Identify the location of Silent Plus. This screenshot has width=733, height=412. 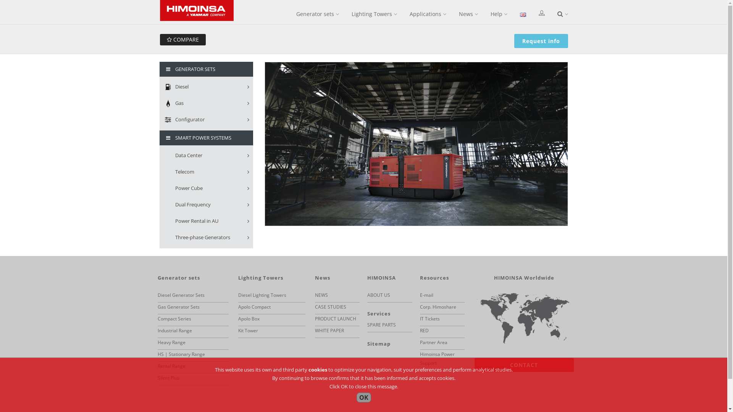
(168, 378).